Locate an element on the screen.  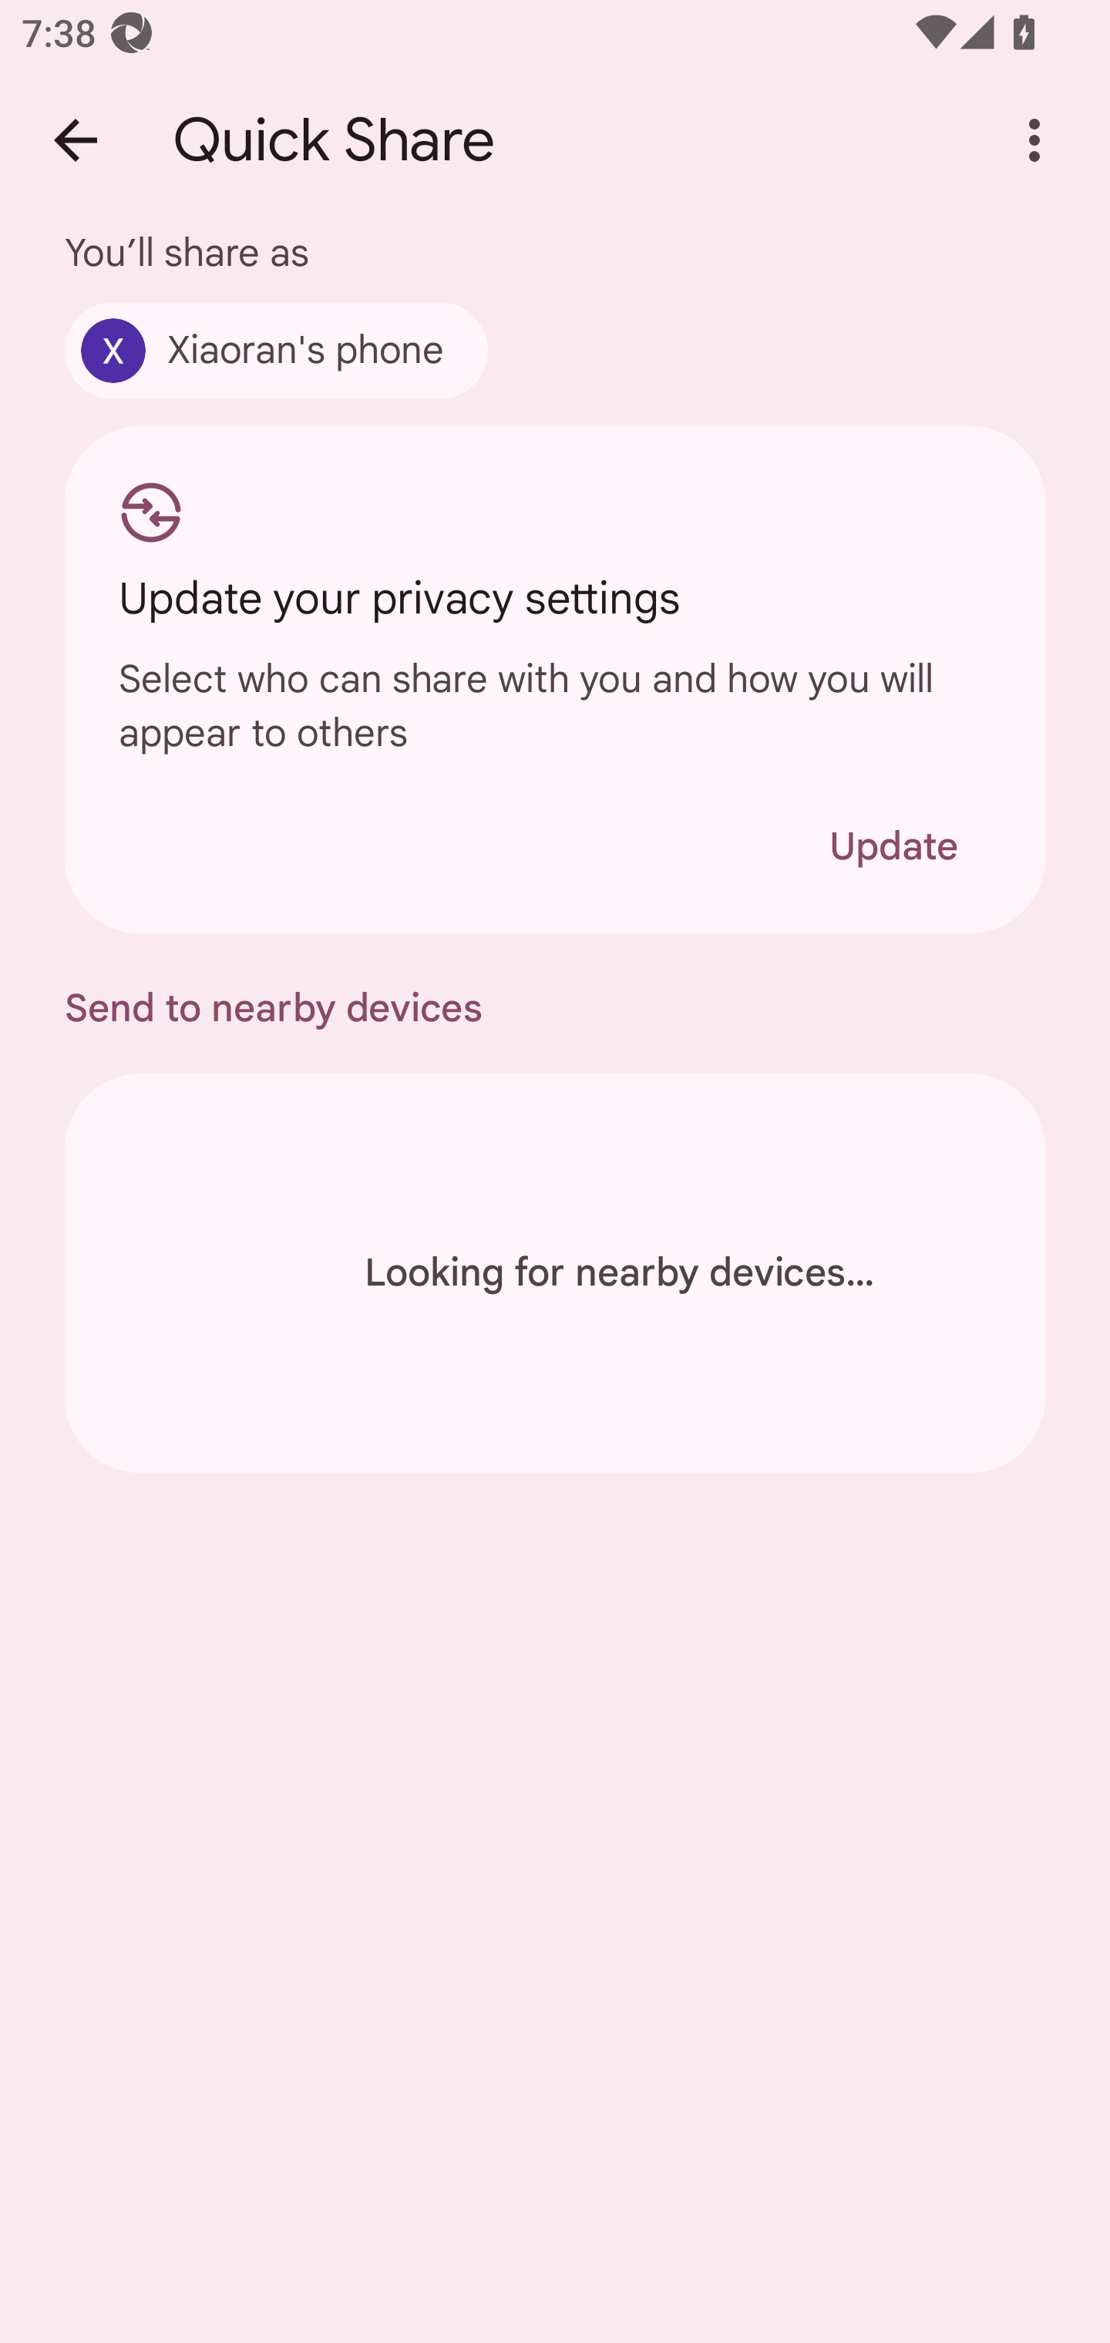
Back is located at coordinates (76, 140).